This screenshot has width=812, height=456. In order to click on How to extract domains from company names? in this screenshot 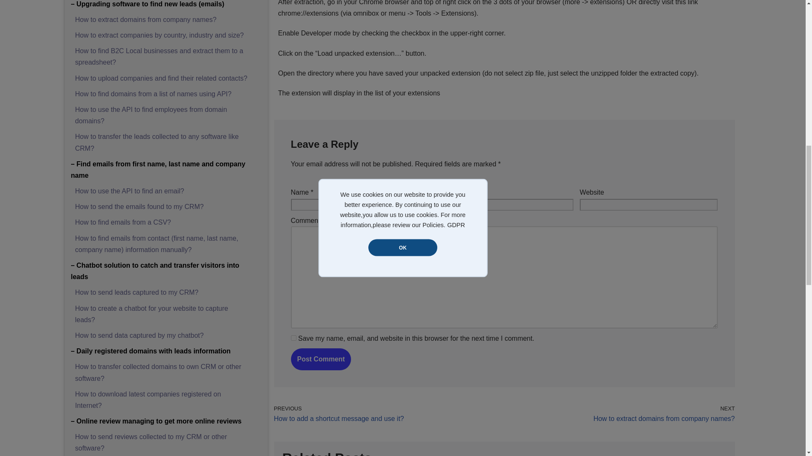, I will do `click(146, 19)`.